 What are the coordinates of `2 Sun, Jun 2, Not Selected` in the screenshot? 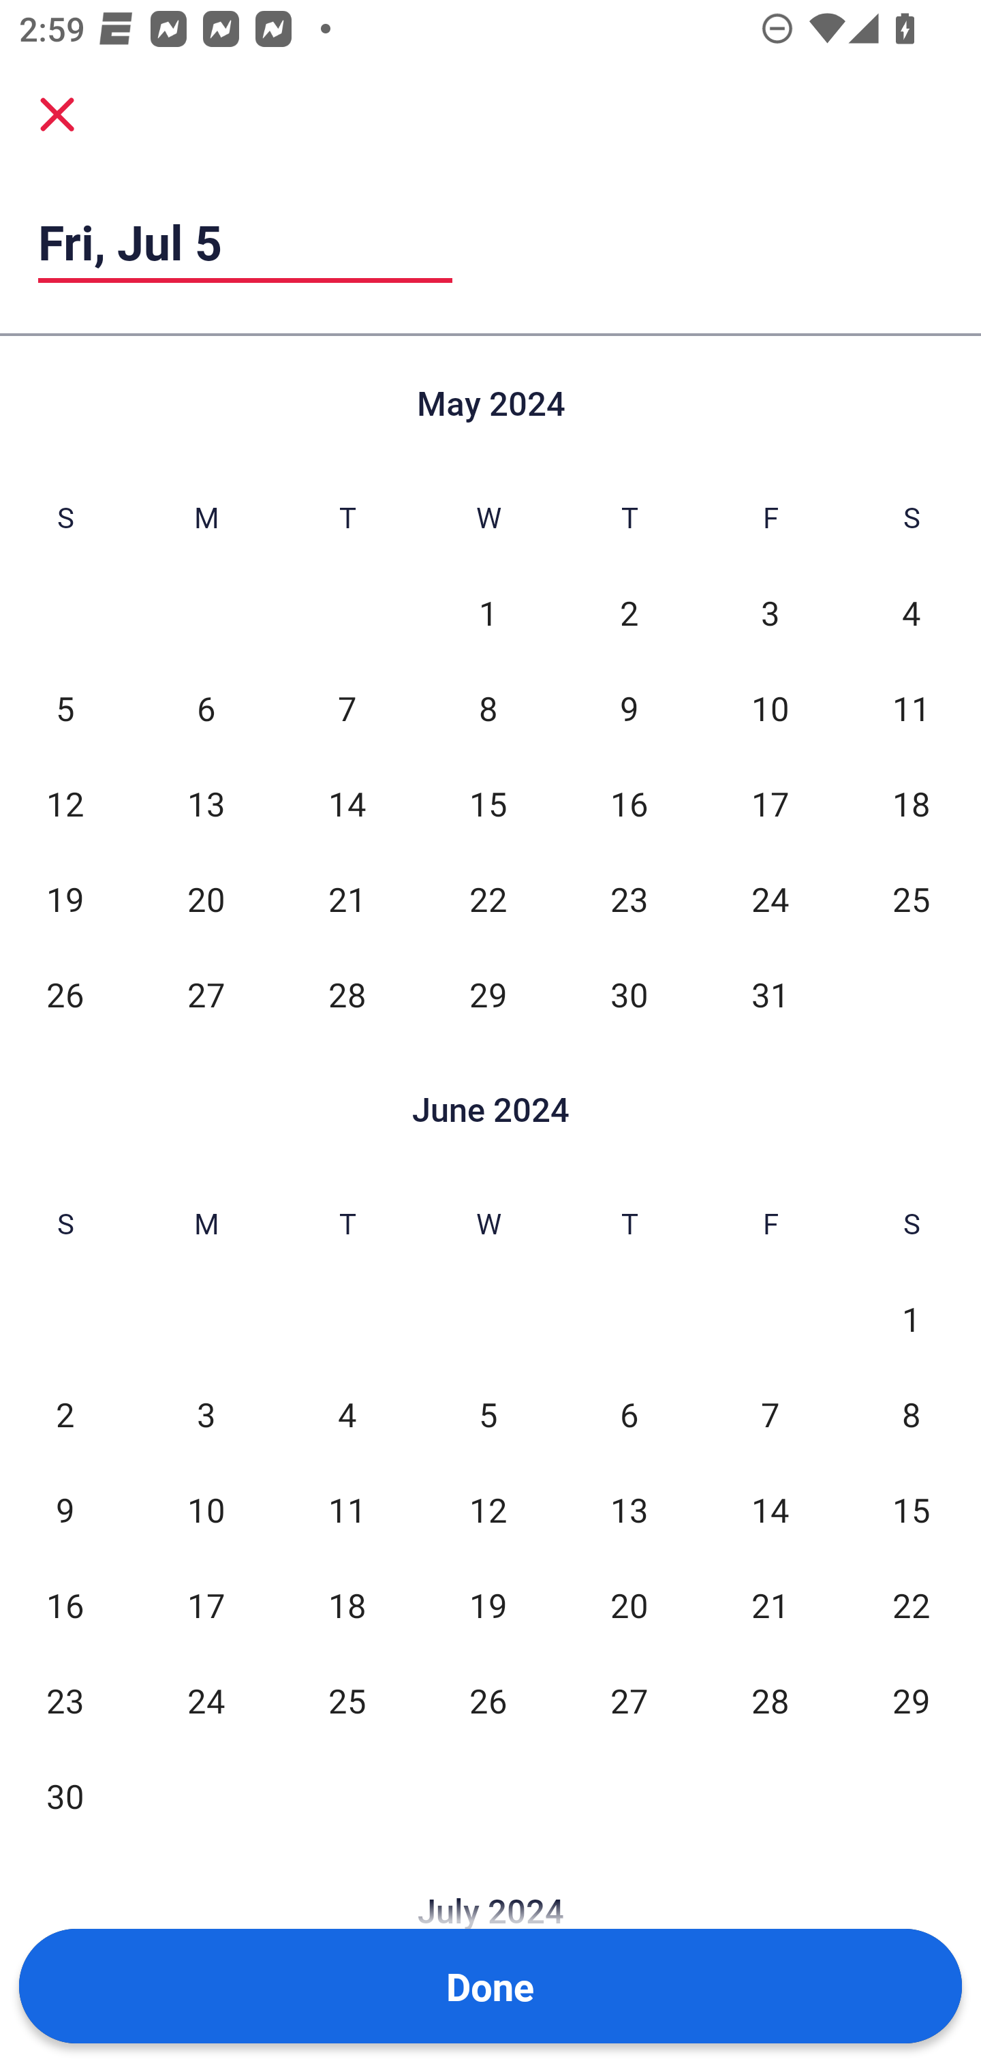 It's located at (65, 1415).